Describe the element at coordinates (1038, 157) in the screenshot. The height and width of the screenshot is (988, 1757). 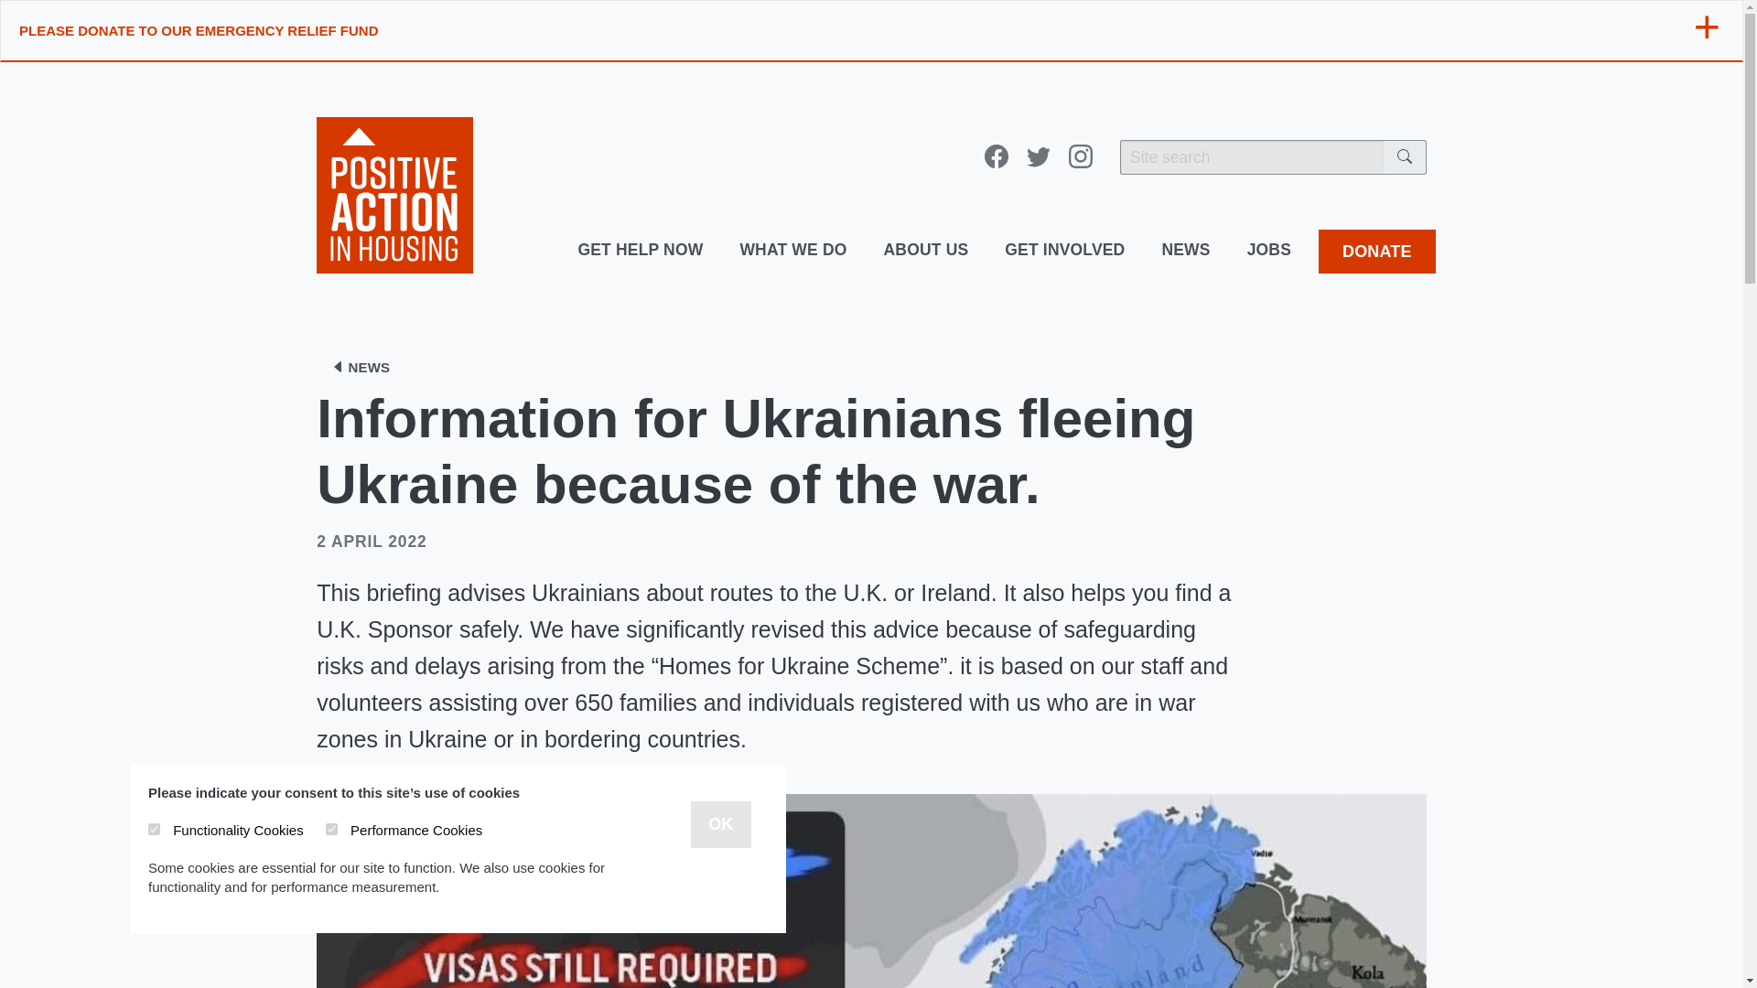
I see `Twitter` at that location.